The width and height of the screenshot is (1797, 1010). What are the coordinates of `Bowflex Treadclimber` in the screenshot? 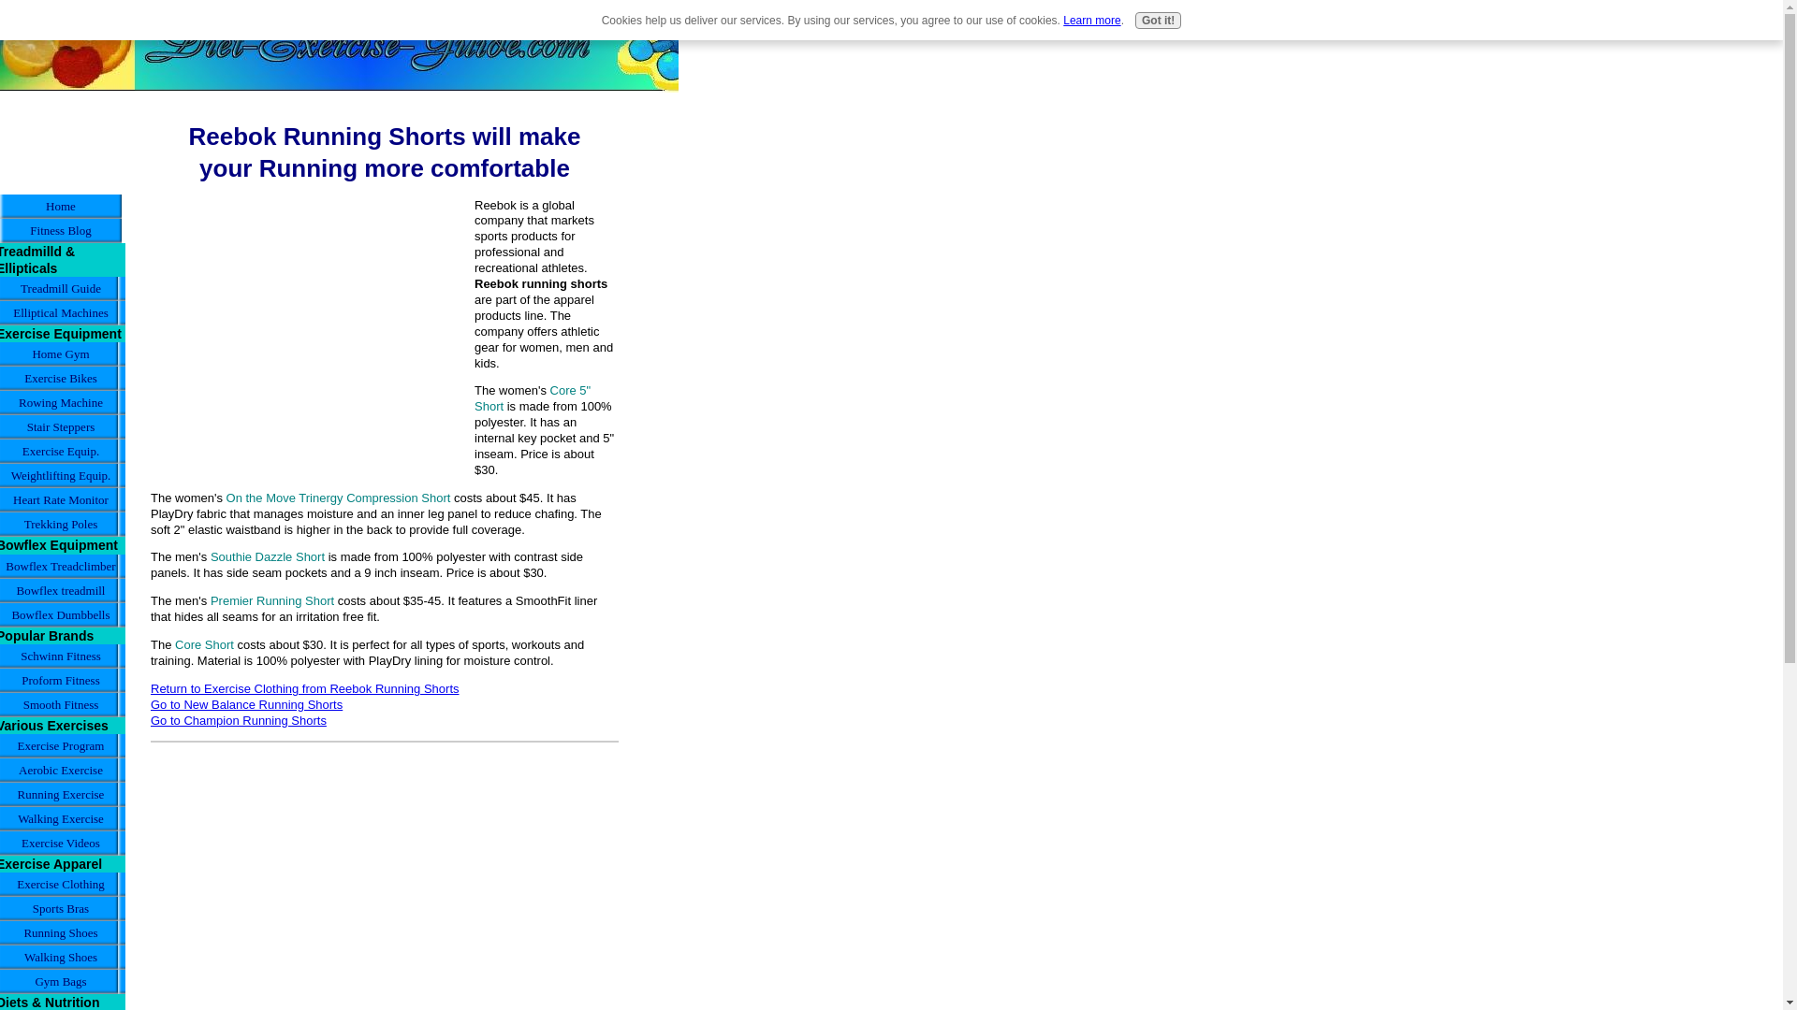 It's located at (63, 566).